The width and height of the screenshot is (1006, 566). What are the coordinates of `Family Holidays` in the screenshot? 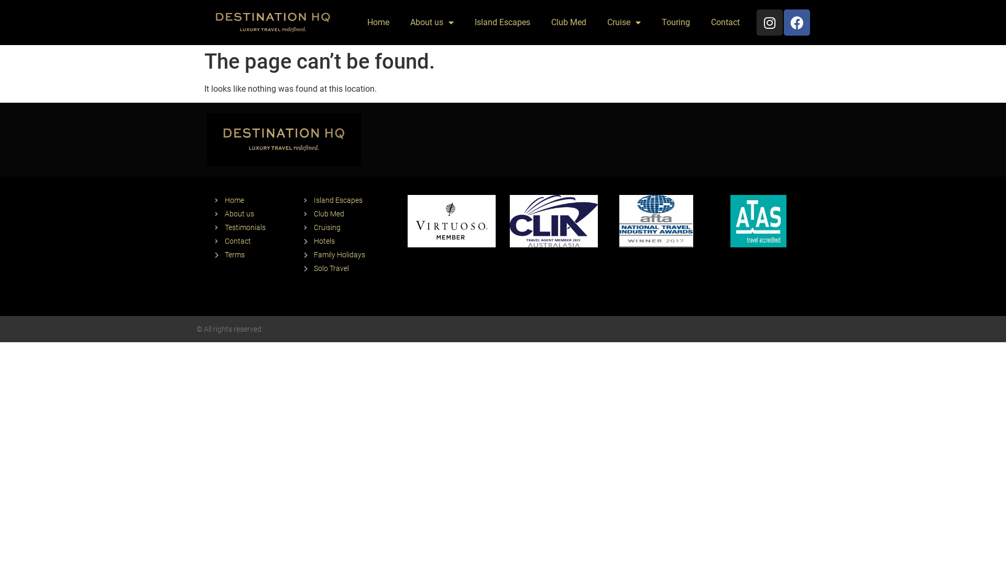 It's located at (350, 255).